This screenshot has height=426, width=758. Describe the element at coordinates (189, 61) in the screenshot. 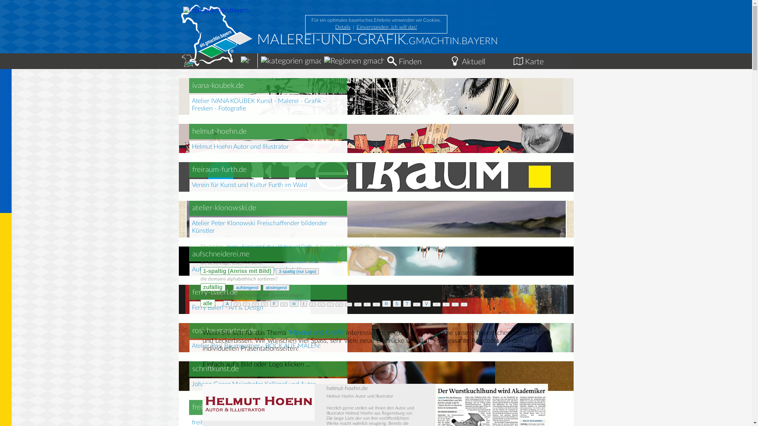

I see `dahoam bei gmachtin.bayern` at that location.